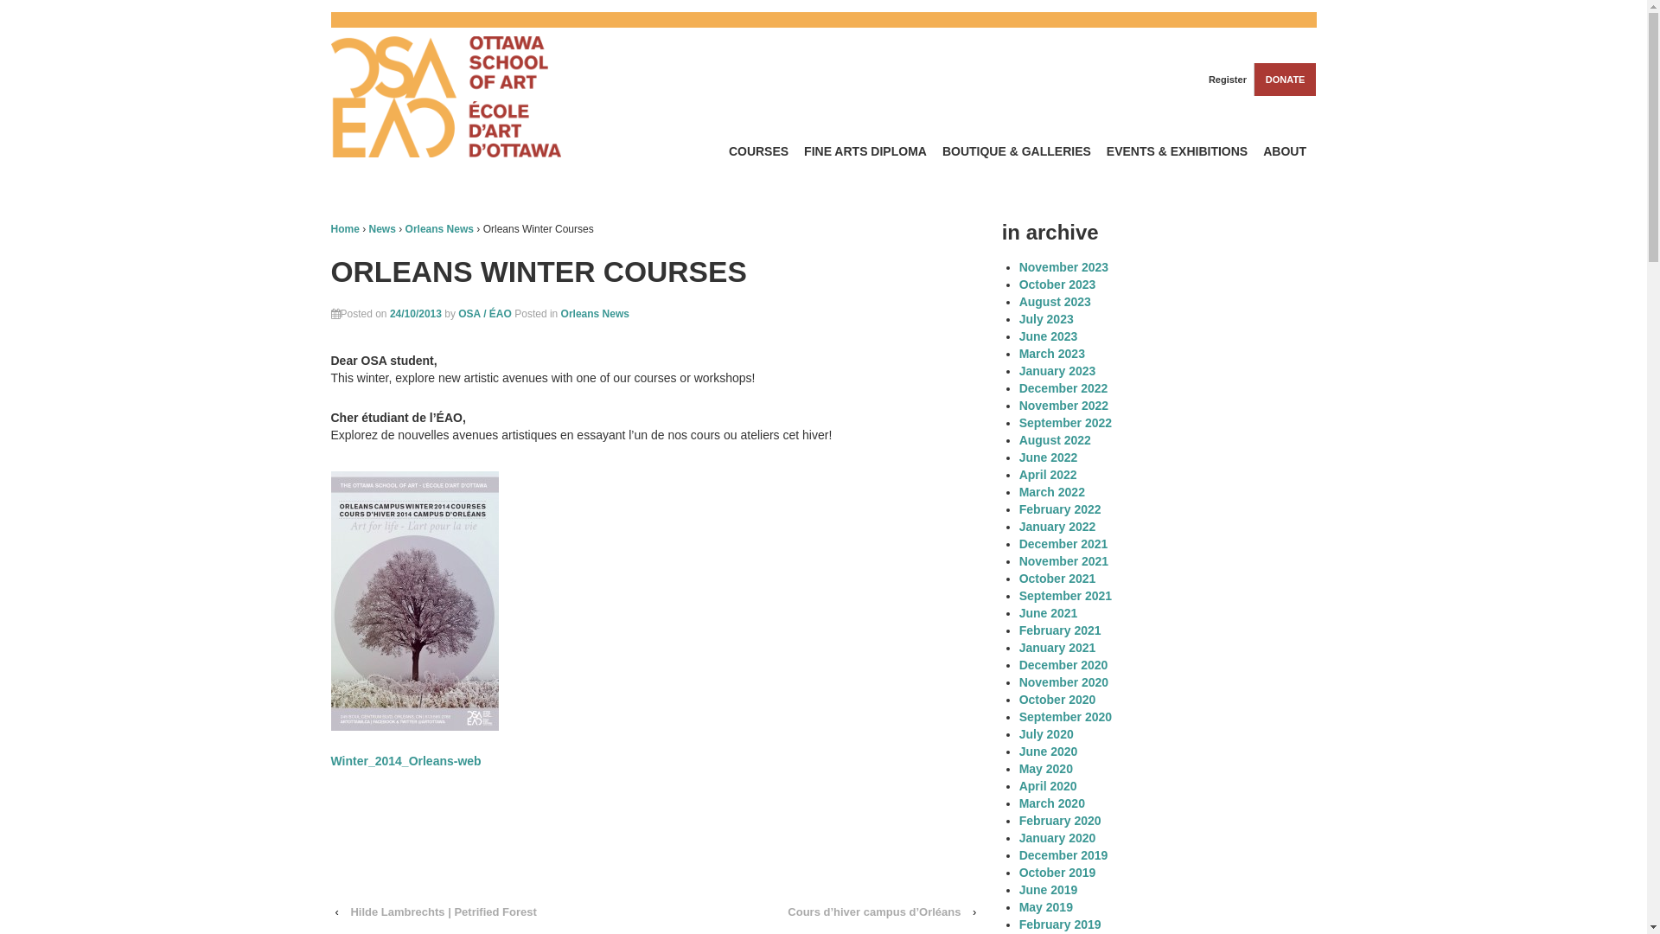 The image size is (1660, 934). I want to click on June 2019, so click(1049, 890).